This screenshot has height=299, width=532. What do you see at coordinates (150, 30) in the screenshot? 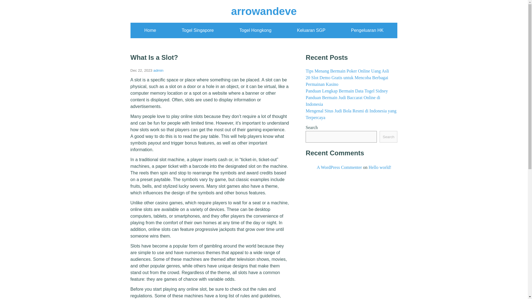
I see `Home` at bounding box center [150, 30].